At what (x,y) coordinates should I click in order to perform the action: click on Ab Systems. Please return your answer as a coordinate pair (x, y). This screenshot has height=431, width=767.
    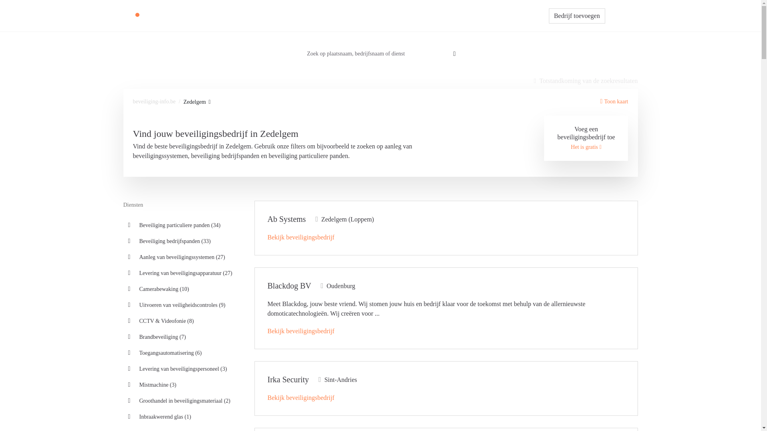
    Looking at the image, I should click on (287, 219).